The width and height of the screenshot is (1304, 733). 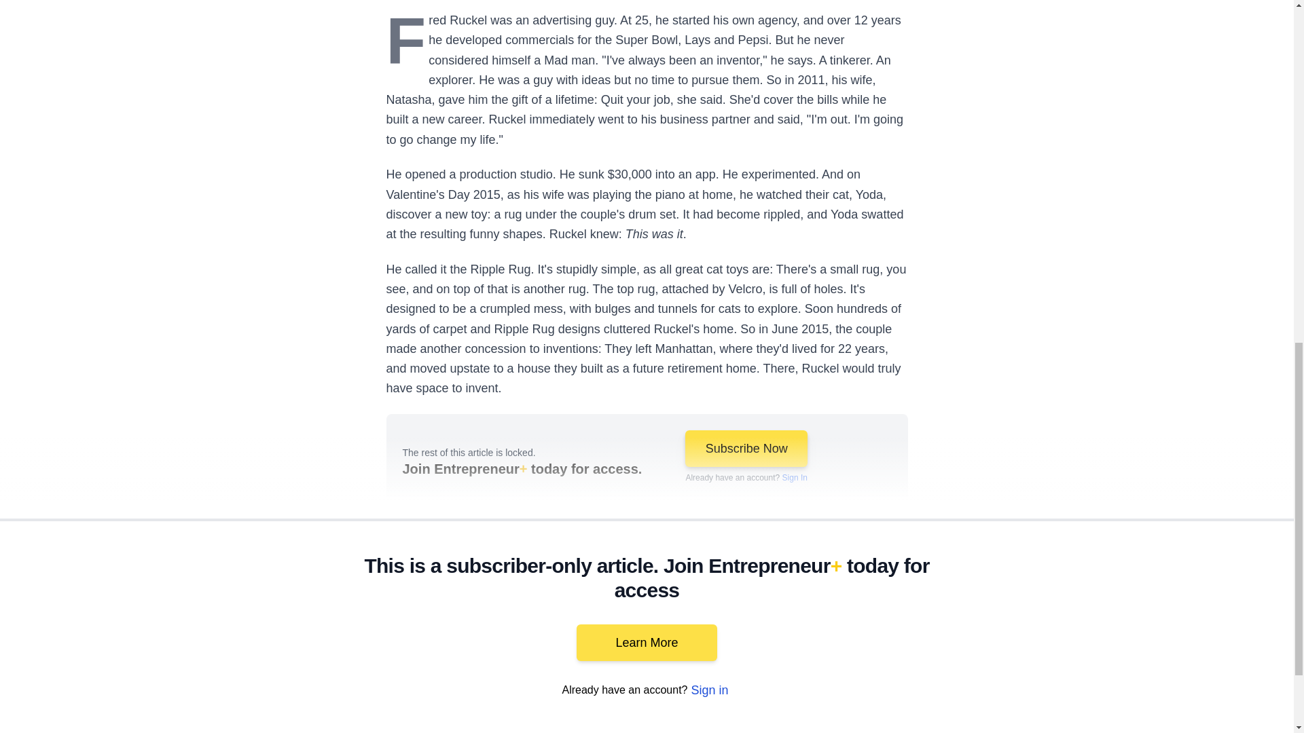 What do you see at coordinates (853, 720) in the screenshot?
I see `linkedin` at bounding box center [853, 720].